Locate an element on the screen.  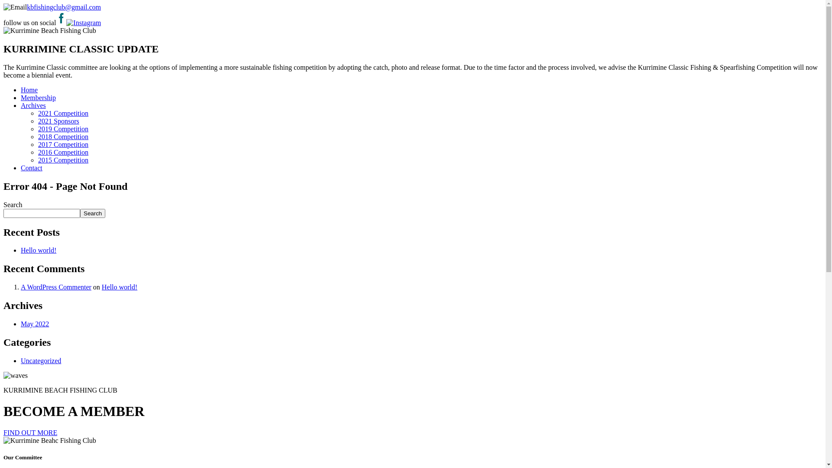
kbfishingclub@gmail.com is located at coordinates (64, 7).